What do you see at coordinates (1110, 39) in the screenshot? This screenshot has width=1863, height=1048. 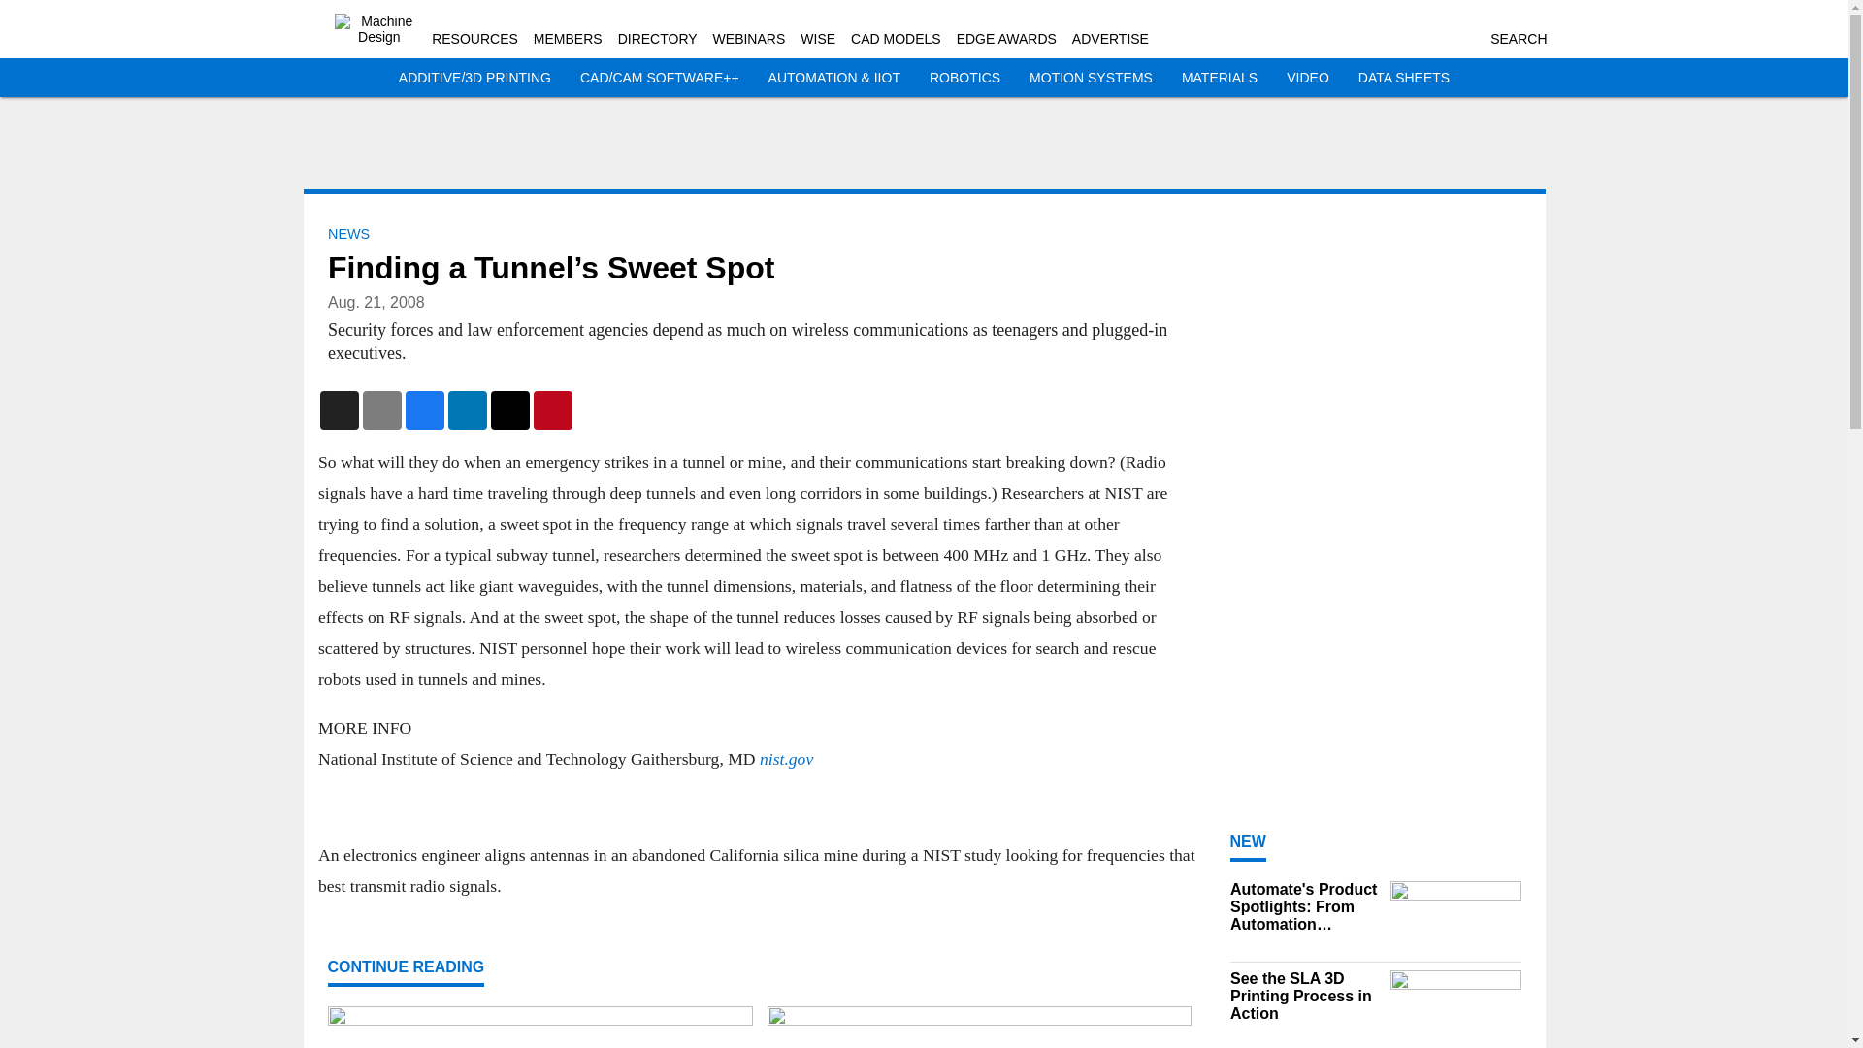 I see `ADVERTISE` at bounding box center [1110, 39].